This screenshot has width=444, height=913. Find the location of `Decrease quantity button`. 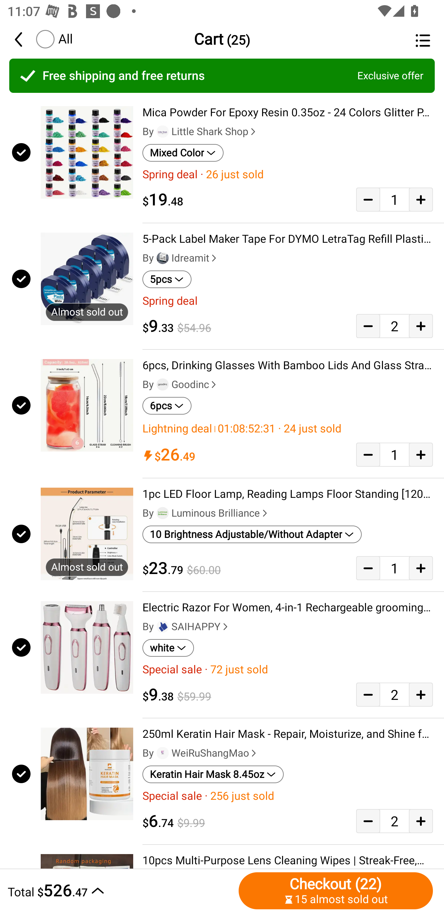

Decrease quantity button is located at coordinates (368, 568).